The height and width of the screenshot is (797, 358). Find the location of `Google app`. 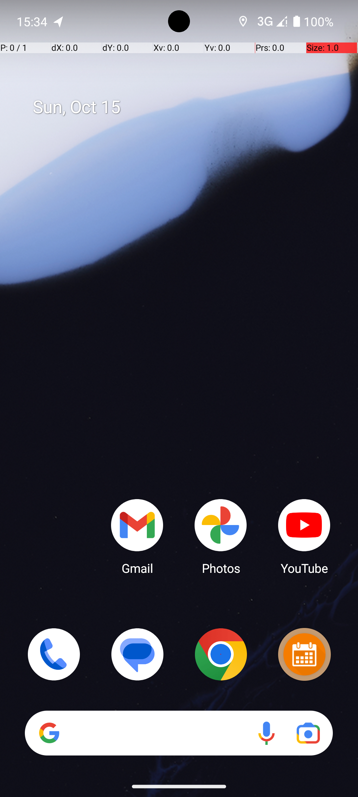

Google app is located at coordinates (49, 733).